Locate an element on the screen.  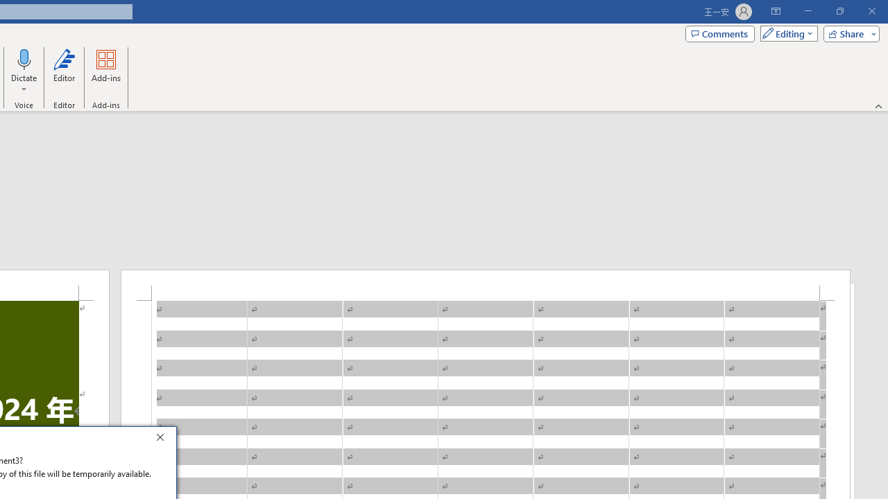
Share is located at coordinates (848, 33).